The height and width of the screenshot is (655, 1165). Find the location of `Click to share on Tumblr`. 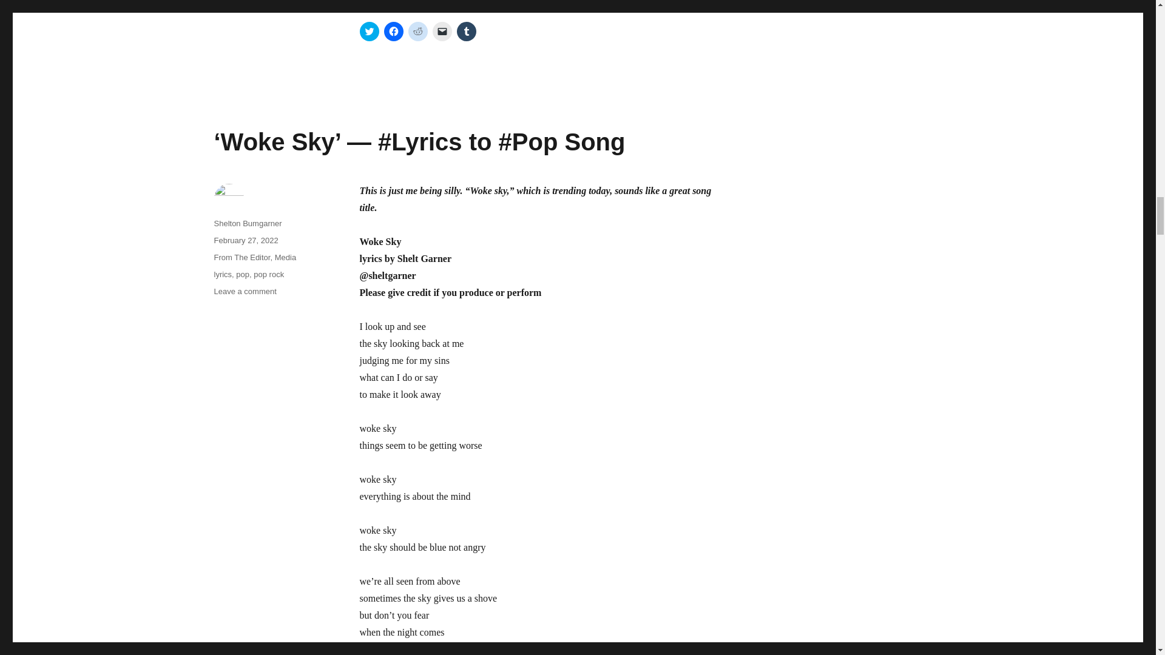

Click to share on Tumblr is located at coordinates (466, 32).